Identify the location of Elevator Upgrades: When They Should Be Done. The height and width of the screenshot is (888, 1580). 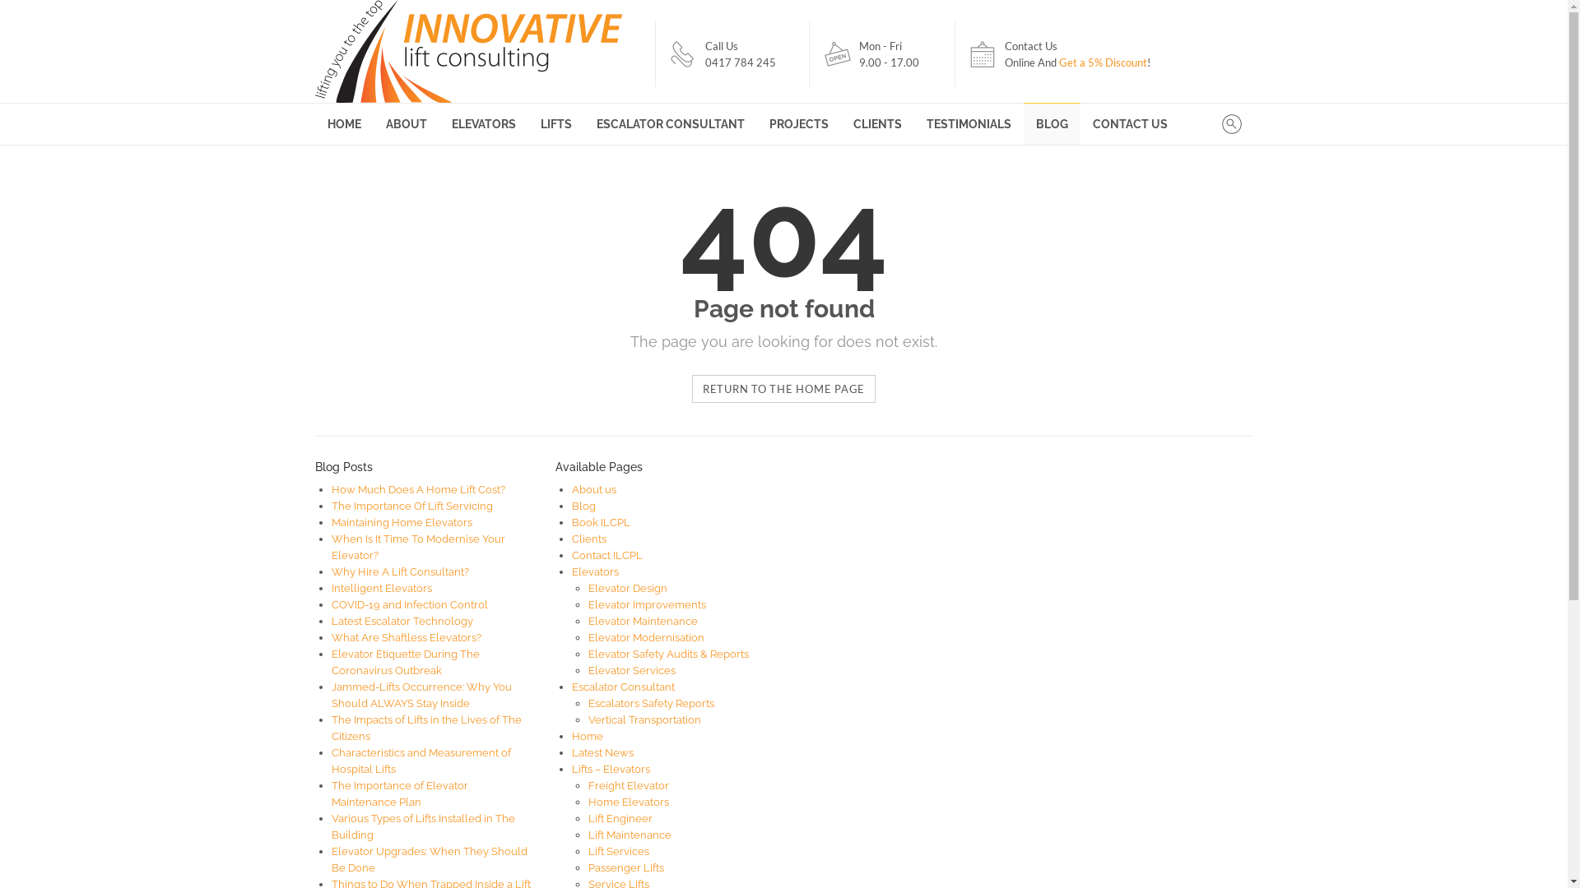
(429, 860).